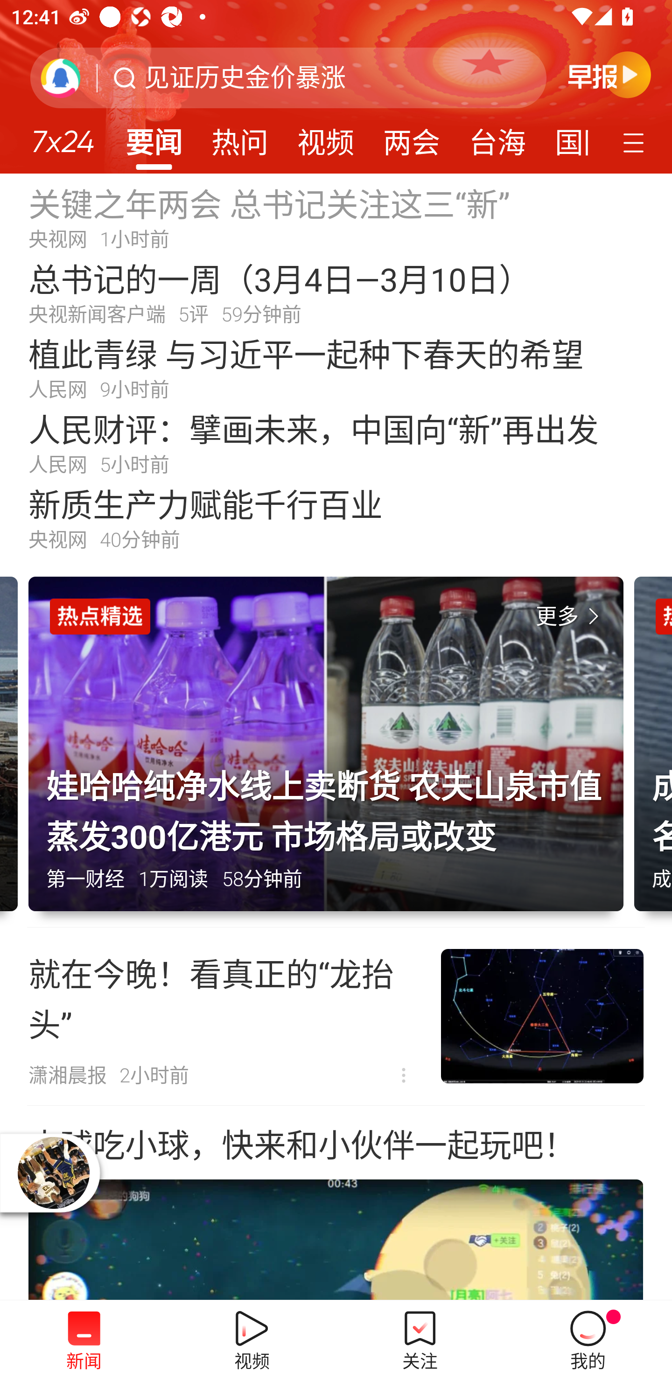 This screenshot has height=1381, width=672. Describe the element at coordinates (154, 137) in the screenshot. I see `要闻` at that location.